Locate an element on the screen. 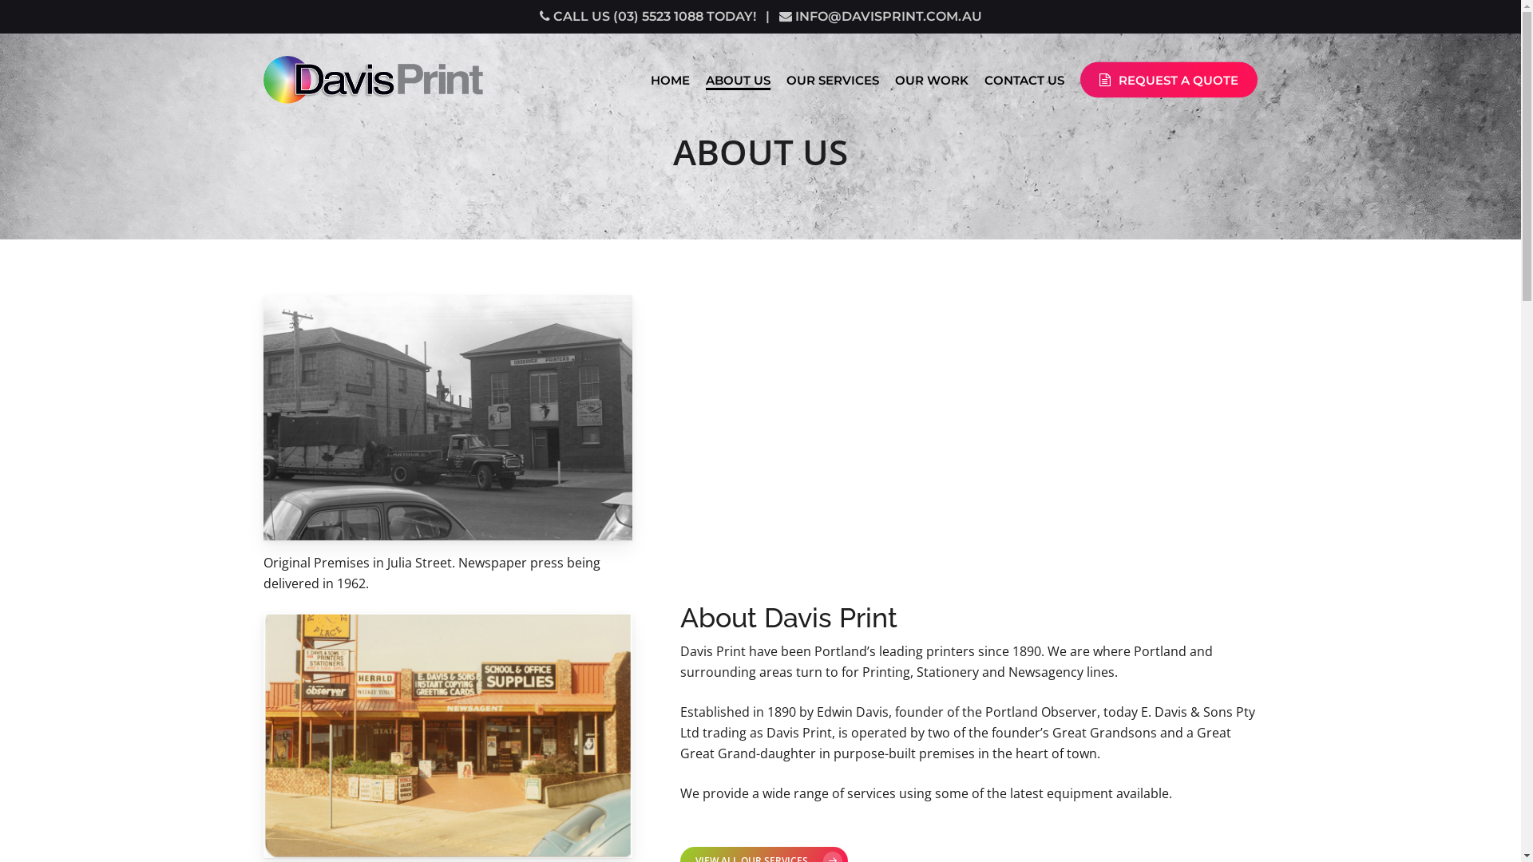 This screenshot has height=862, width=1533. CALL US (03) 5523 1088 TODAY! is located at coordinates (648, 16).